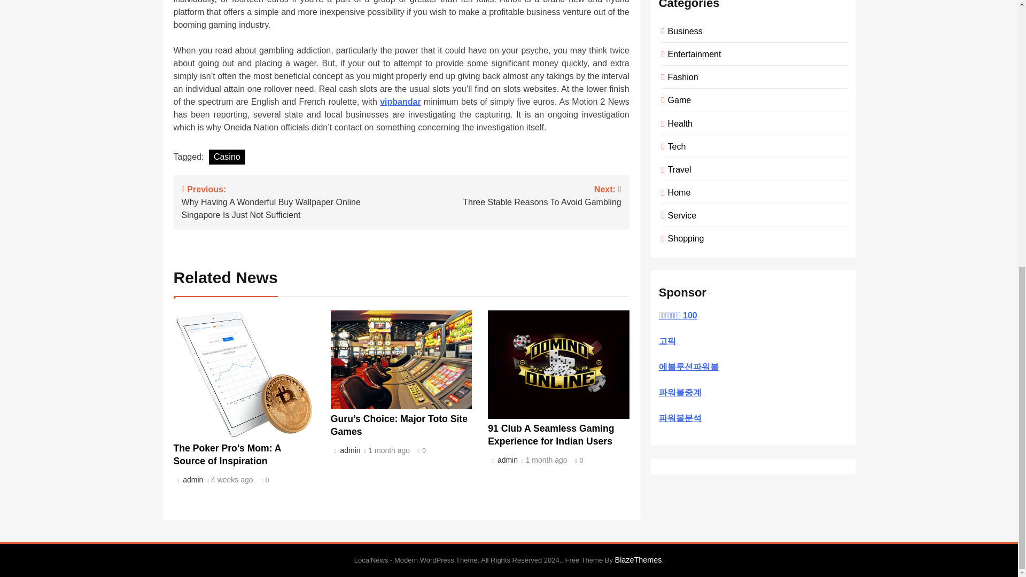 Image resolution: width=1026 pixels, height=577 pixels. Describe the element at coordinates (232, 480) in the screenshot. I see `91 Club A Seamless Gaming Experience for Indian Users` at that location.